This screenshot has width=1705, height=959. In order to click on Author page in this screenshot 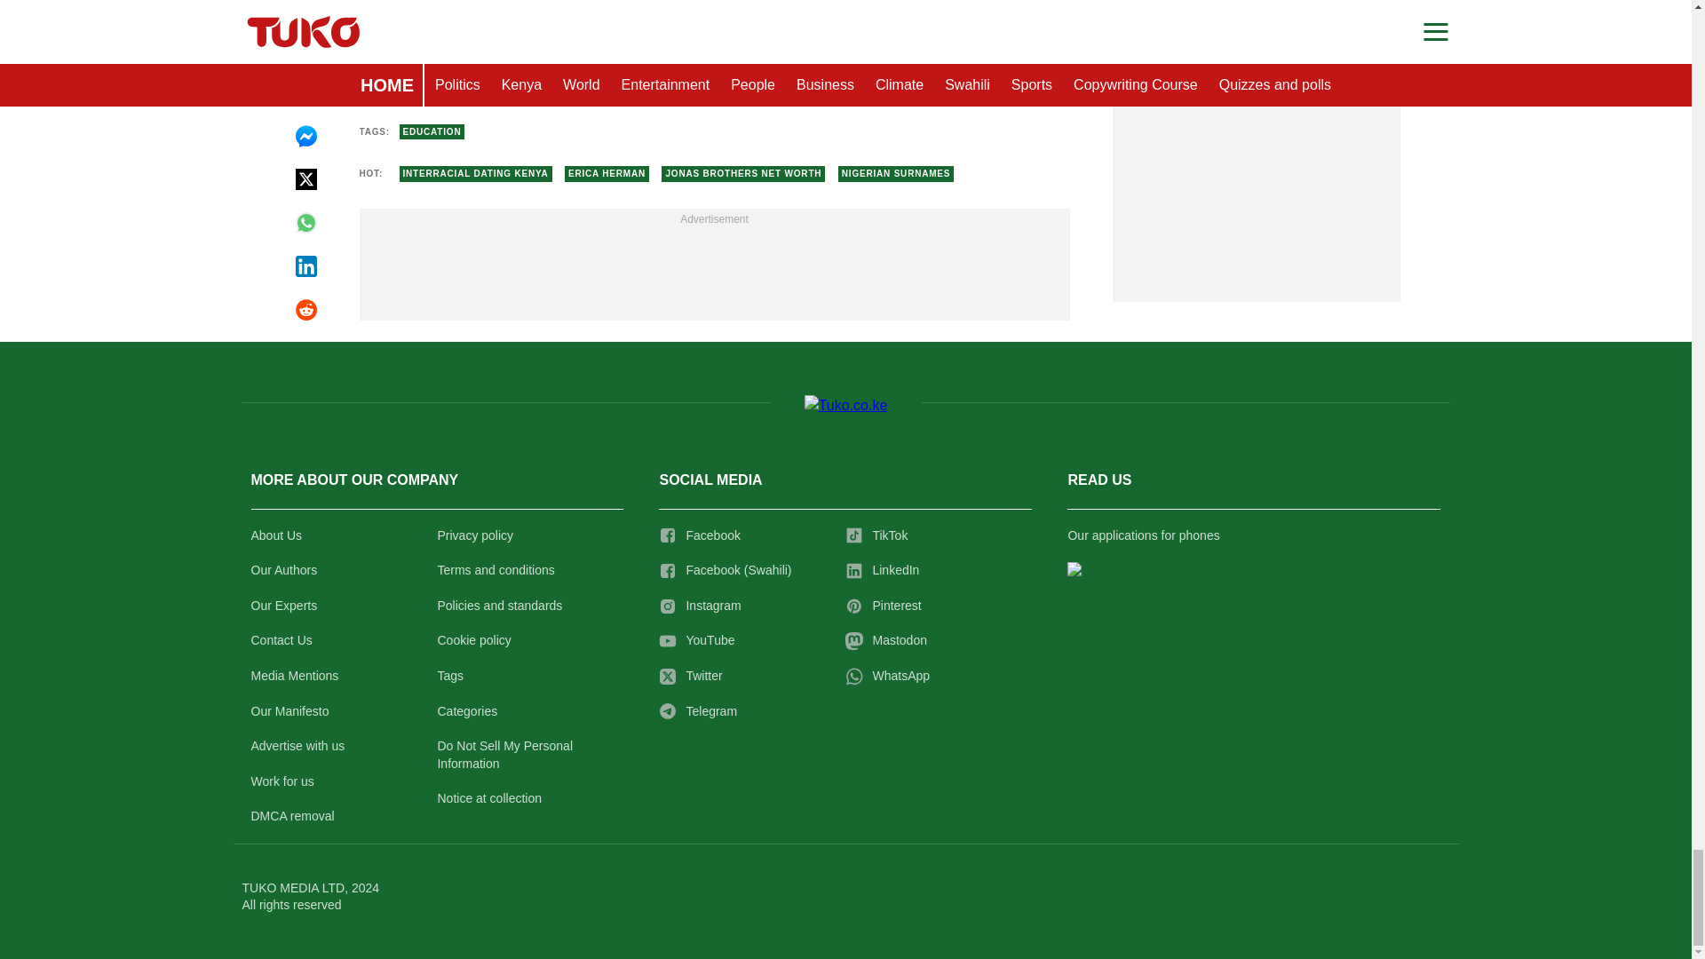, I will do `click(625, 74)`.